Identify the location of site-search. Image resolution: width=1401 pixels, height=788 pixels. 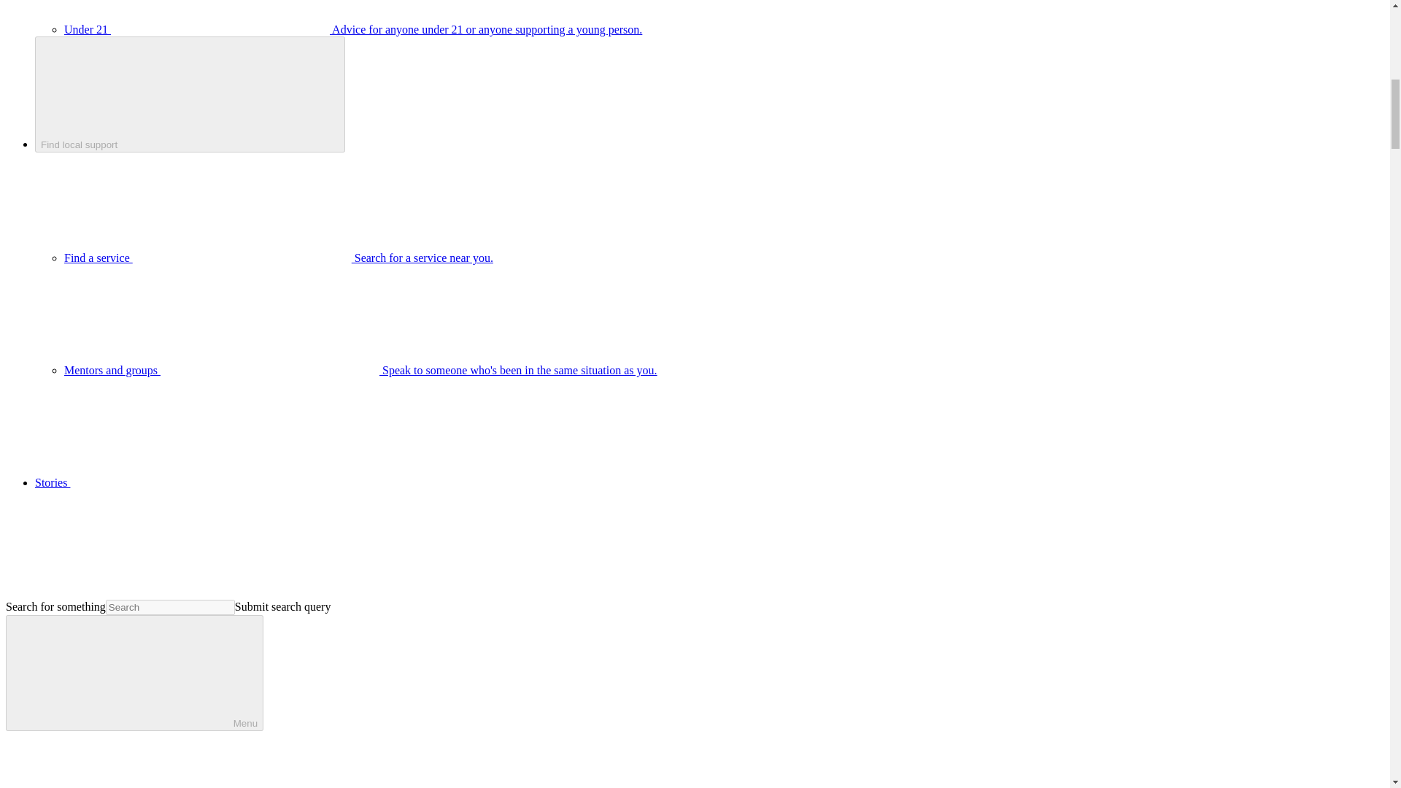
(171, 607).